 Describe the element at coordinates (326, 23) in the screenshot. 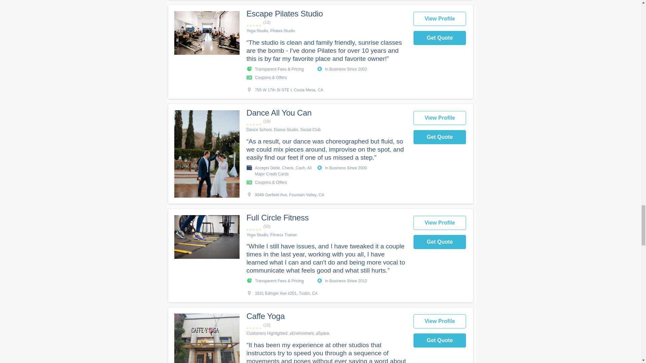

I see `5.0` at that location.